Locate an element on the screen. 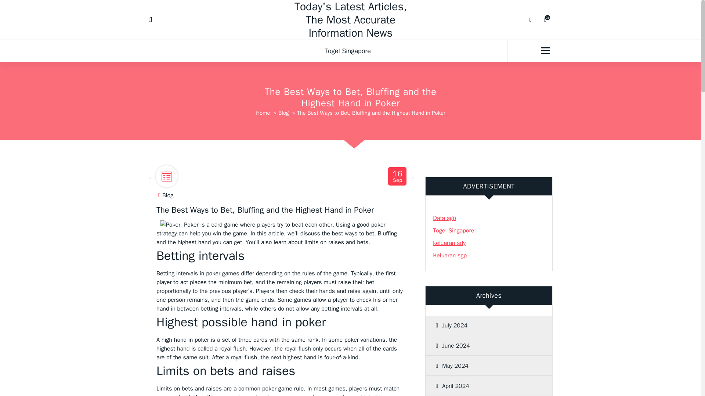  June 2024 is located at coordinates (350, 51).